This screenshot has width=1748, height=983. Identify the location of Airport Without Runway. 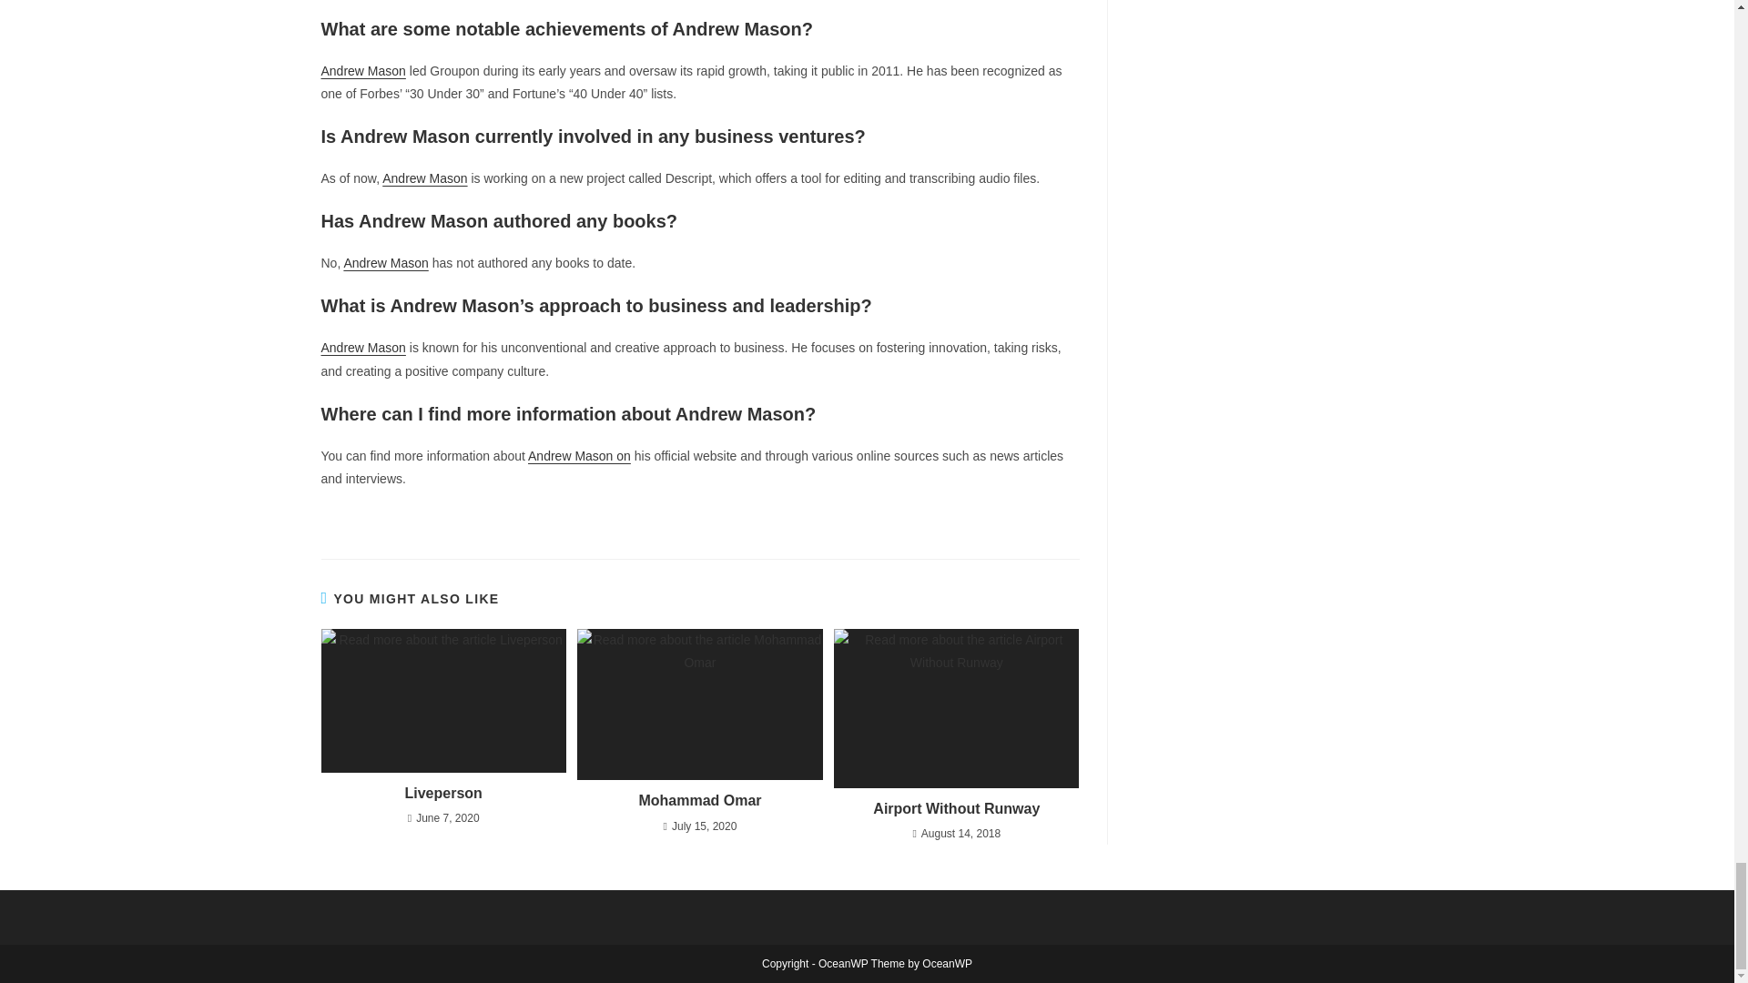
(956, 808).